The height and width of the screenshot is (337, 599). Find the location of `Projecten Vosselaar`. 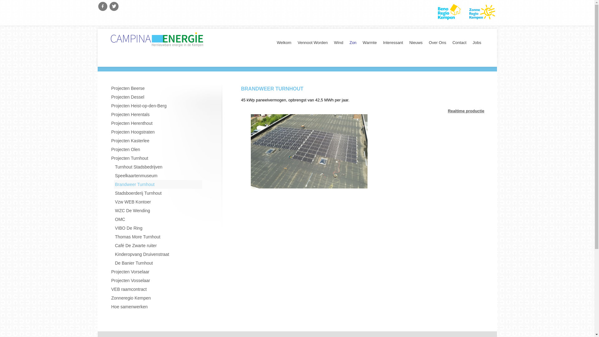

Projecten Vosselaar is located at coordinates (156, 281).